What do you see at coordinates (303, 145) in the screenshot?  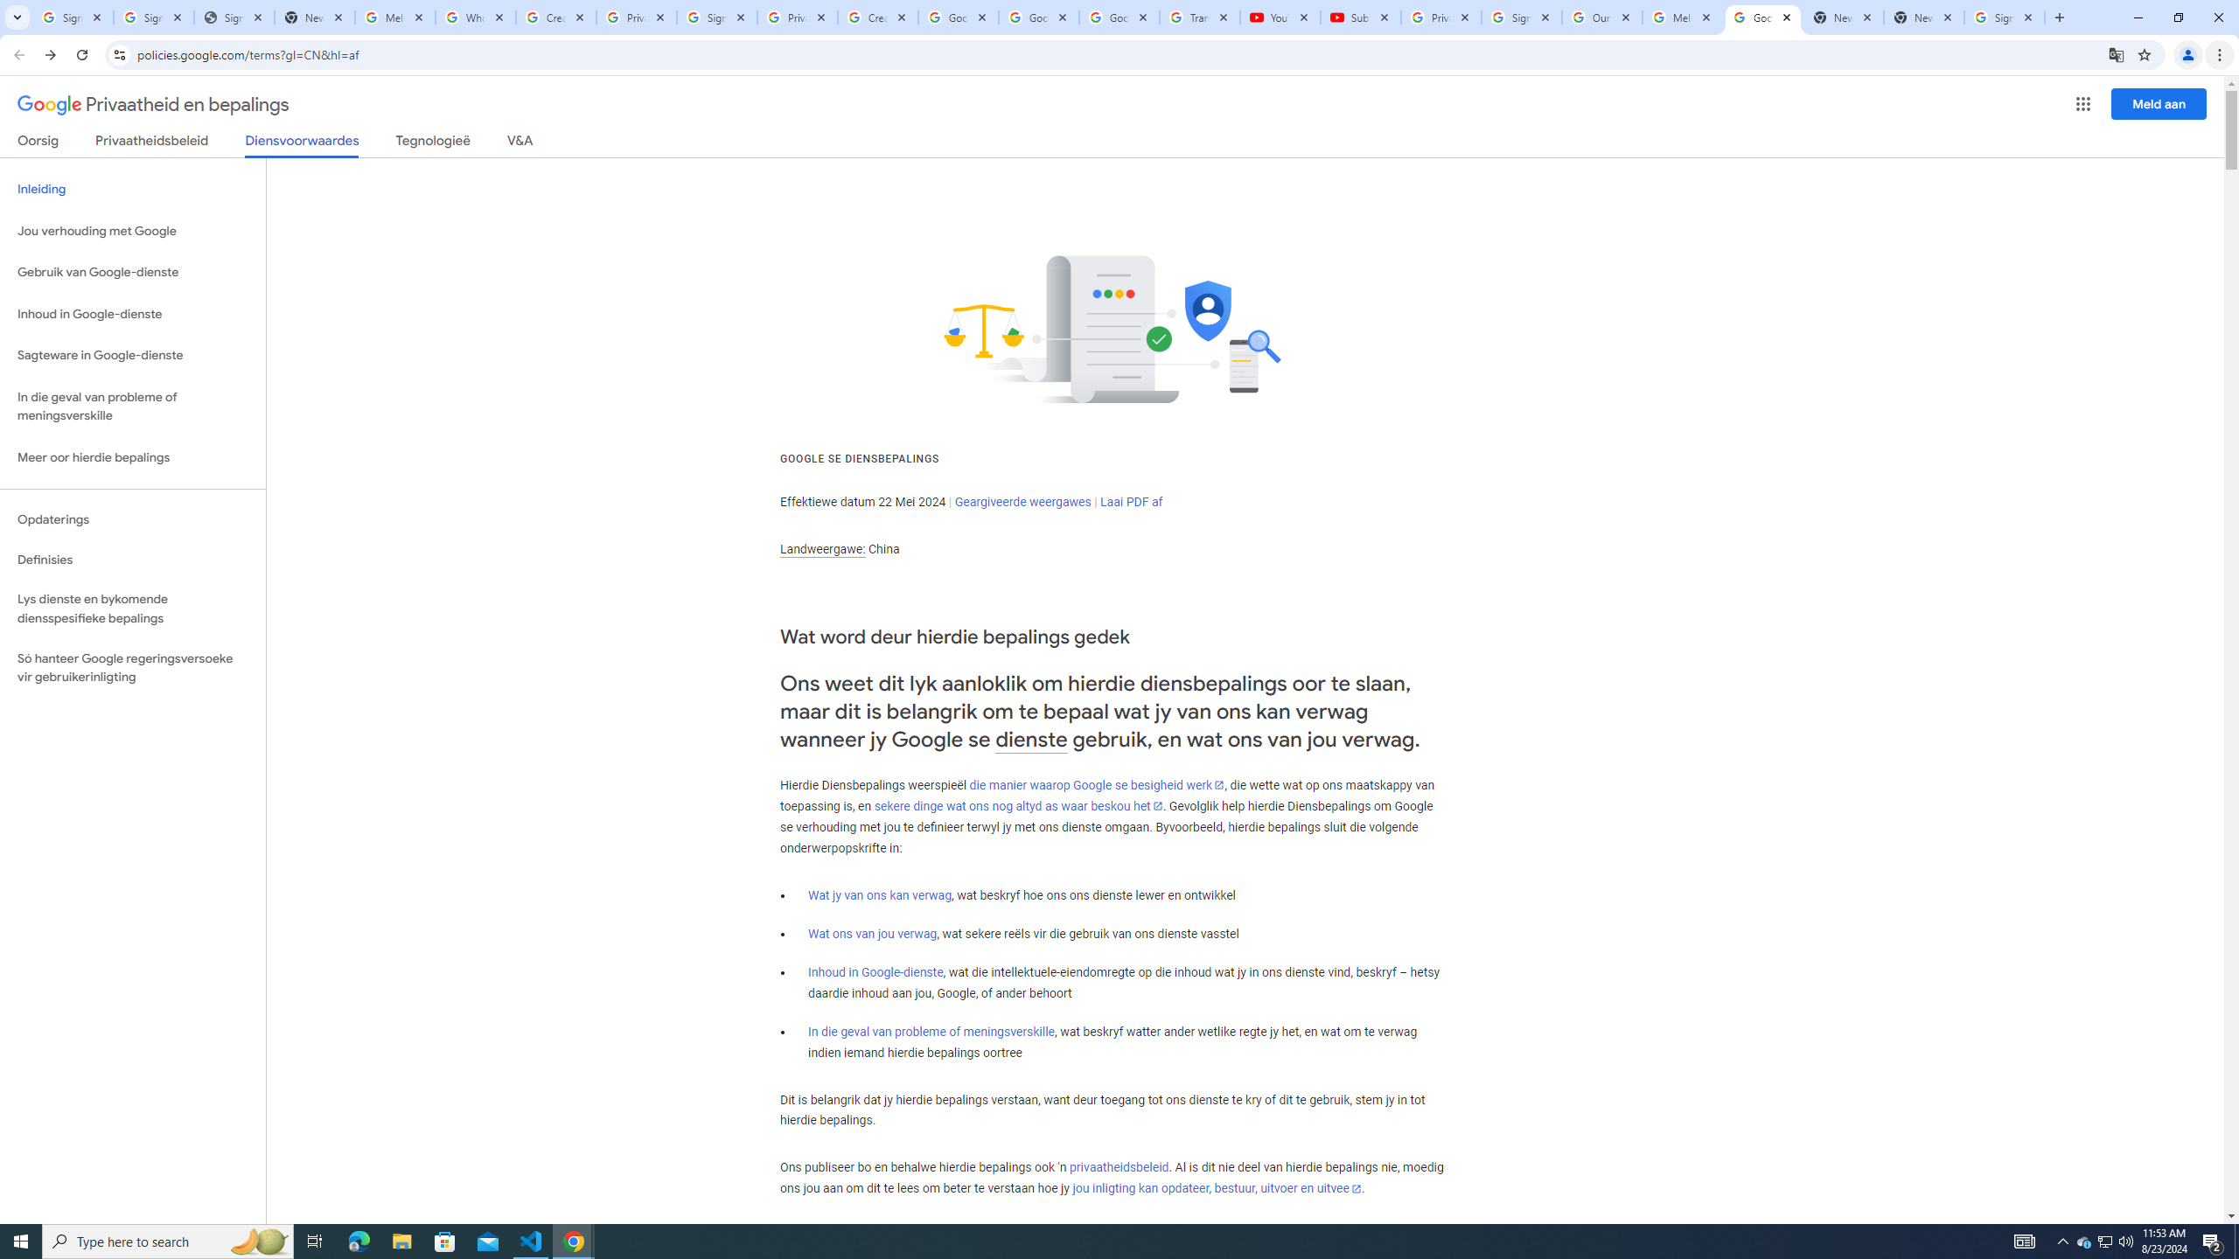 I see `Diensvoorwaardes` at bounding box center [303, 145].